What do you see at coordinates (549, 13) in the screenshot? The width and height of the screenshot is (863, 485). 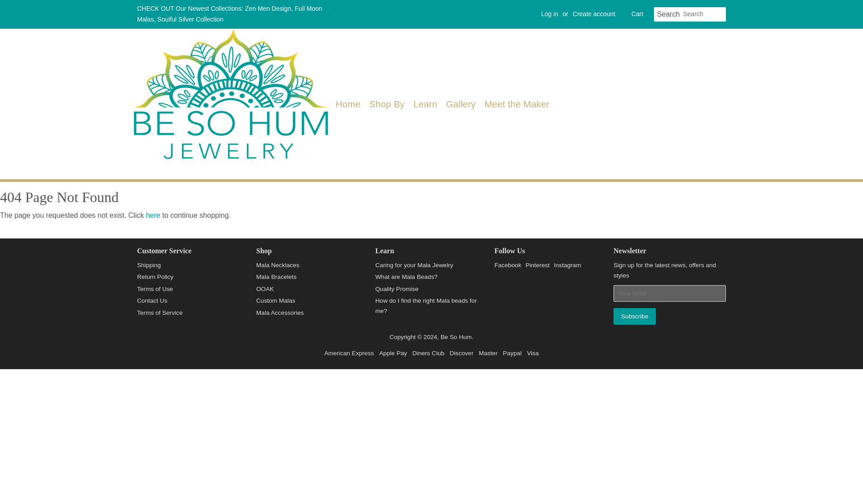 I see `Log in` at bounding box center [549, 13].